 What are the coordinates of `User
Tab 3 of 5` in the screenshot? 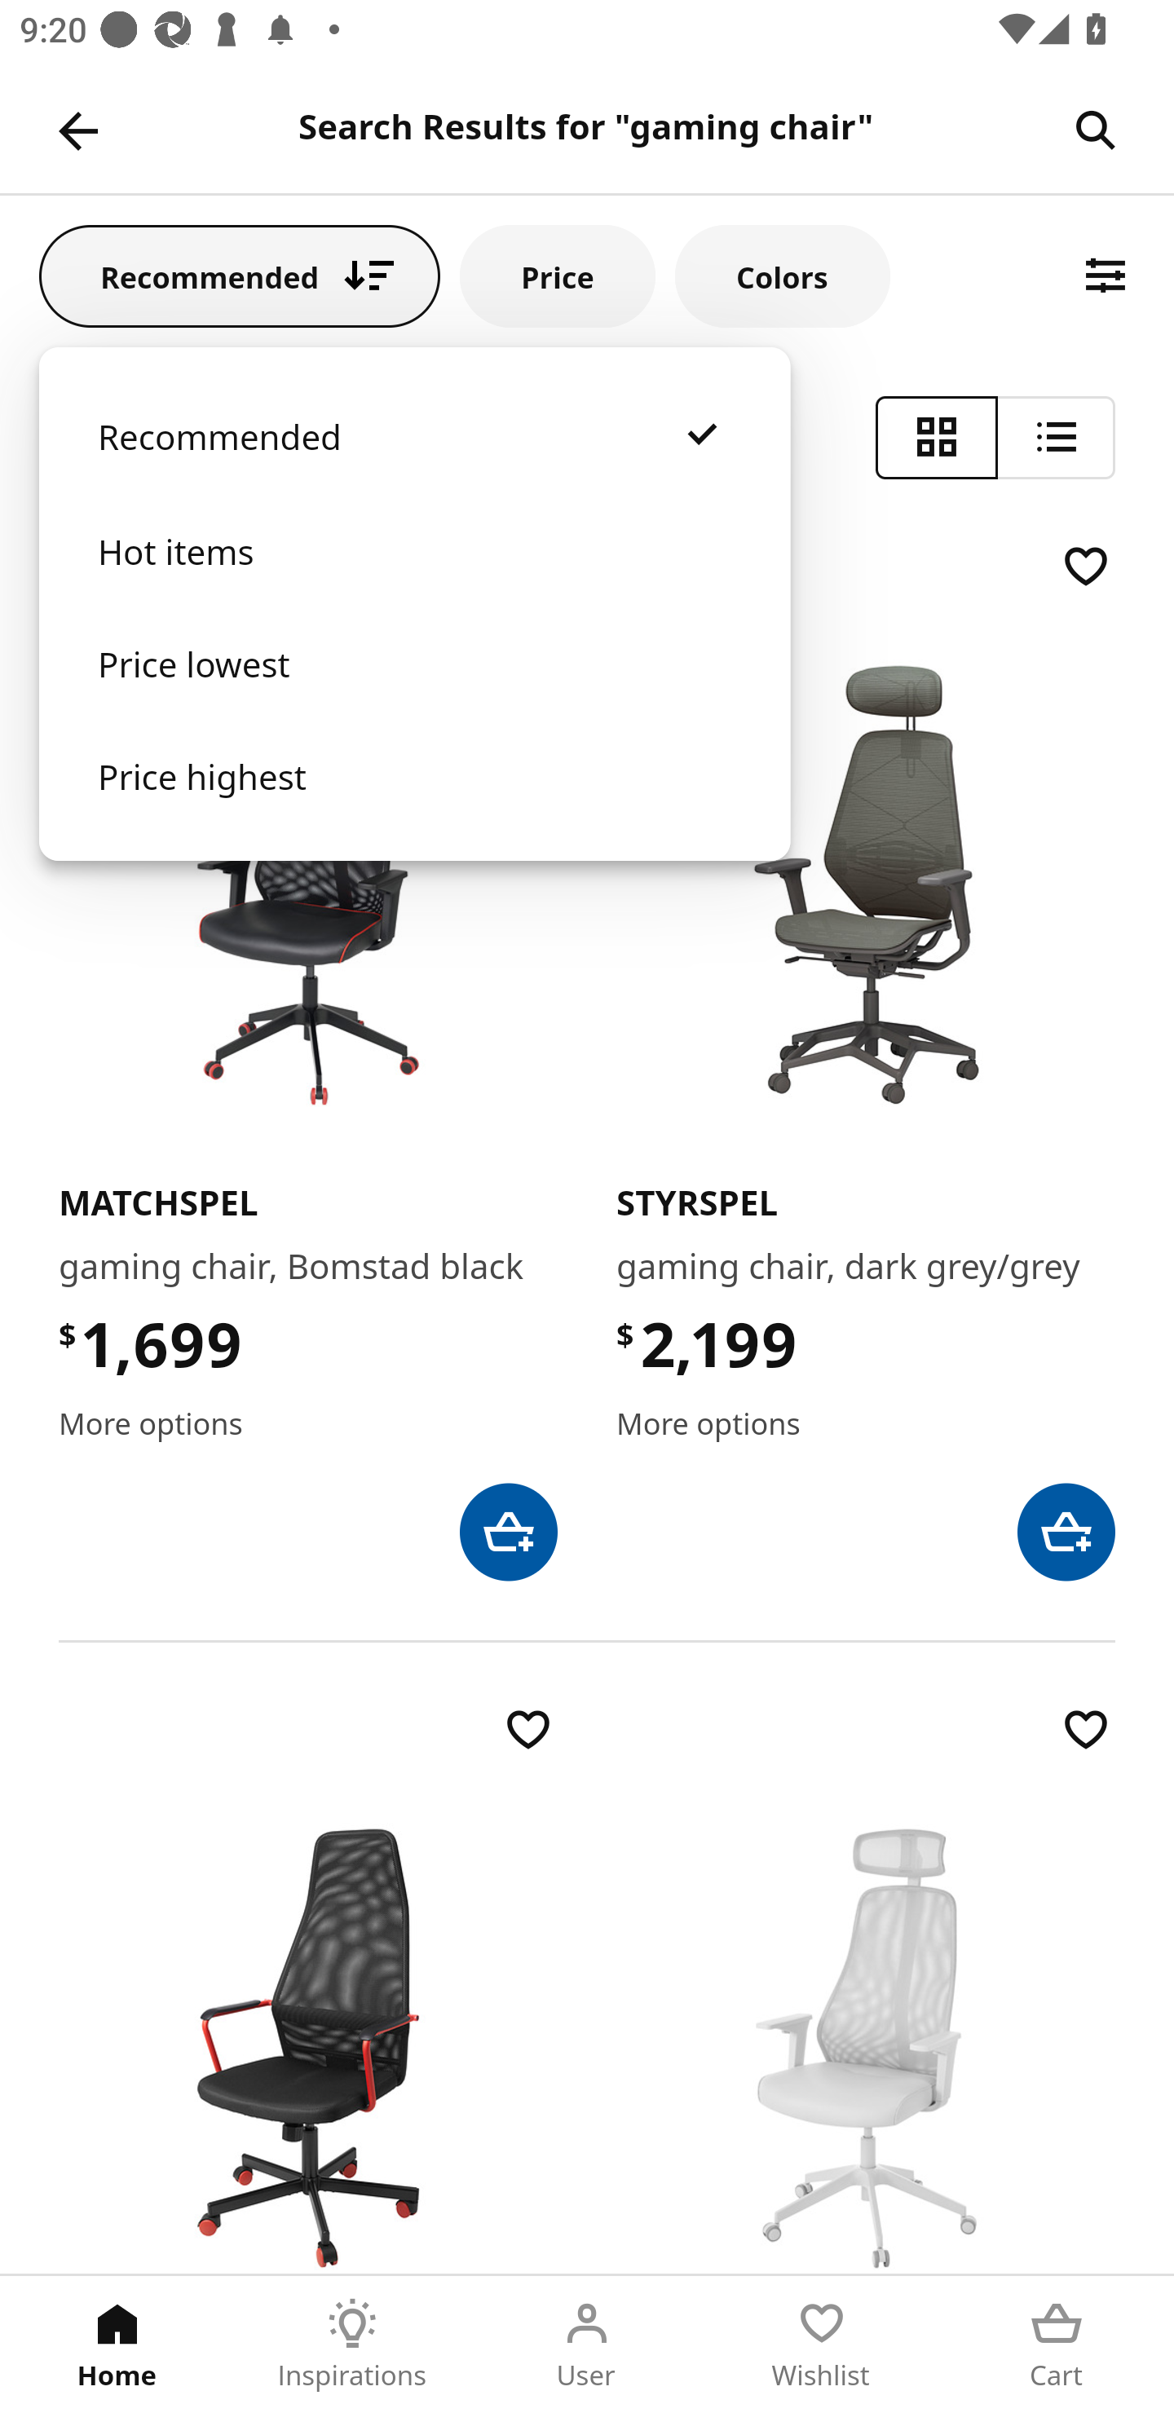 It's located at (587, 2345).